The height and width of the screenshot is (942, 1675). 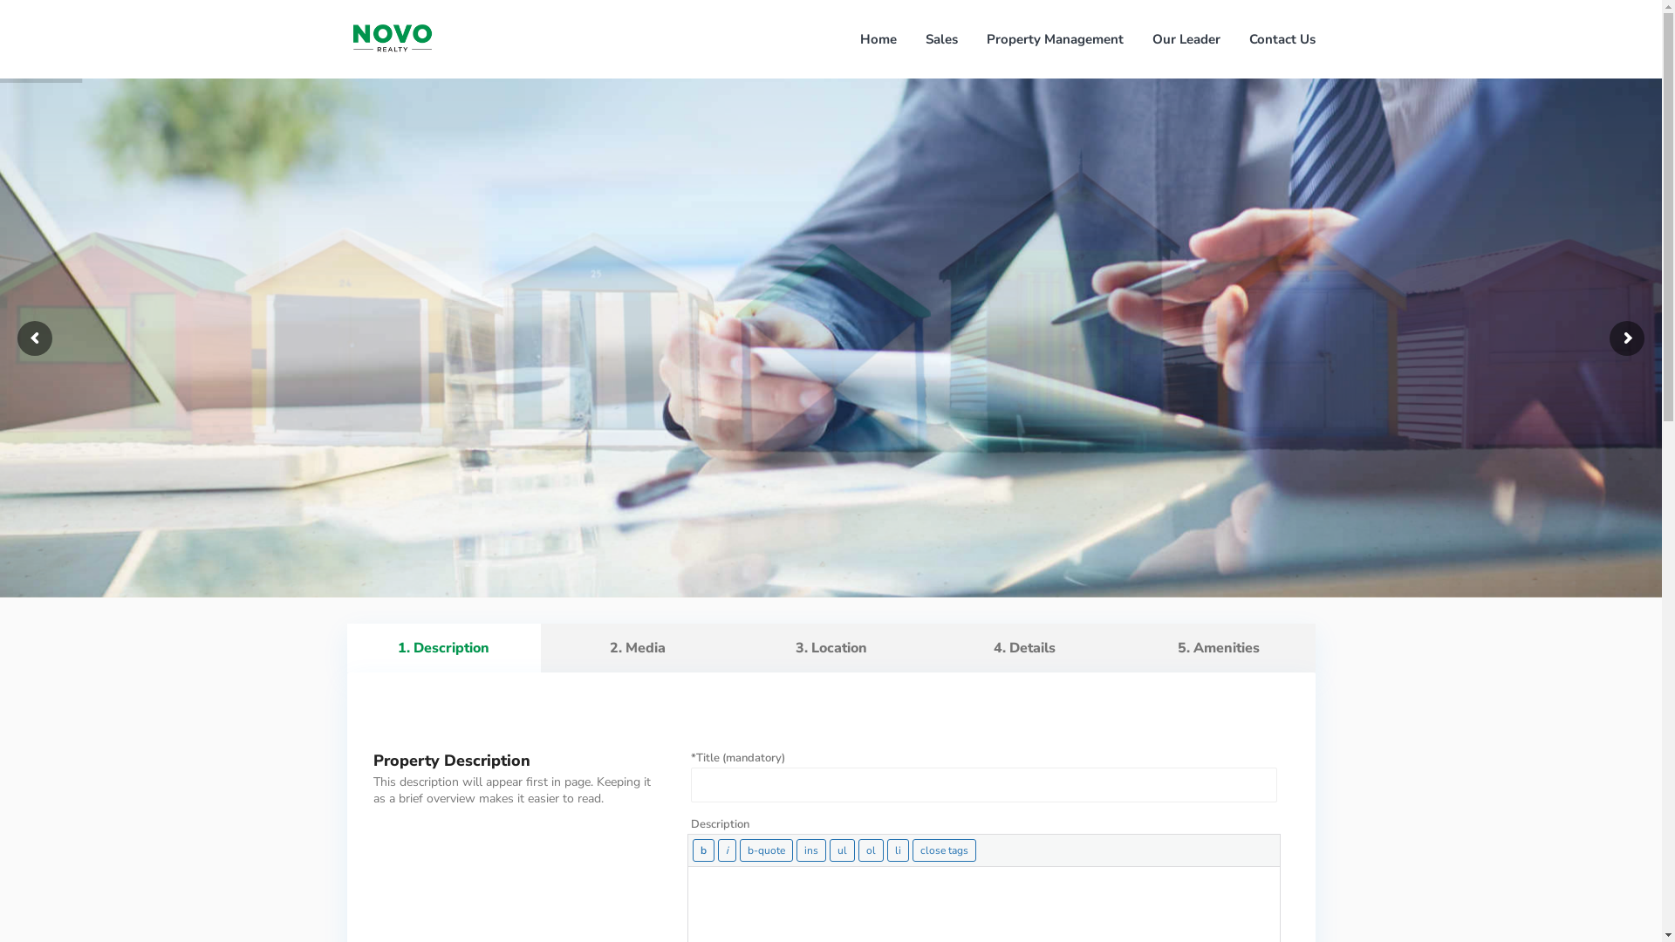 What do you see at coordinates (942, 39) in the screenshot?
I see `Sales` at bounding box center [942, 39].